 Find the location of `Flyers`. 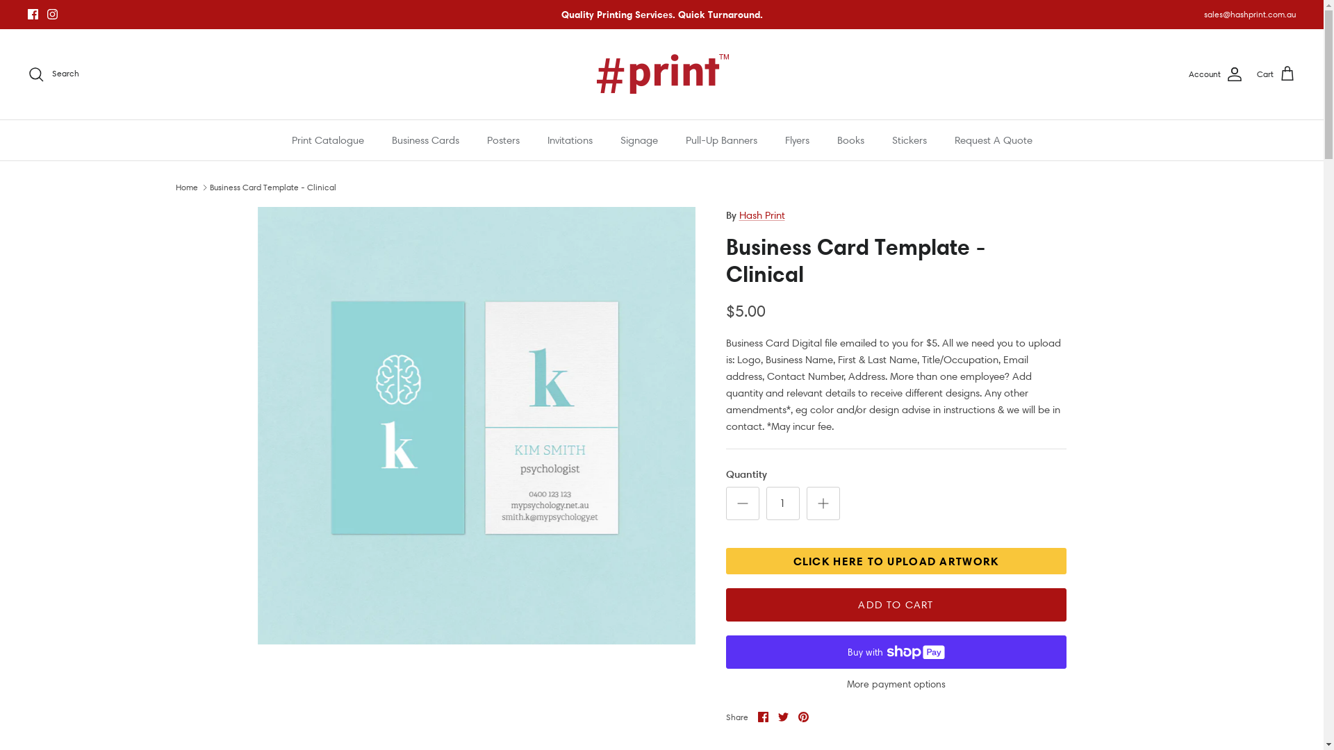

Flyers is located at coordinates (798, 140).